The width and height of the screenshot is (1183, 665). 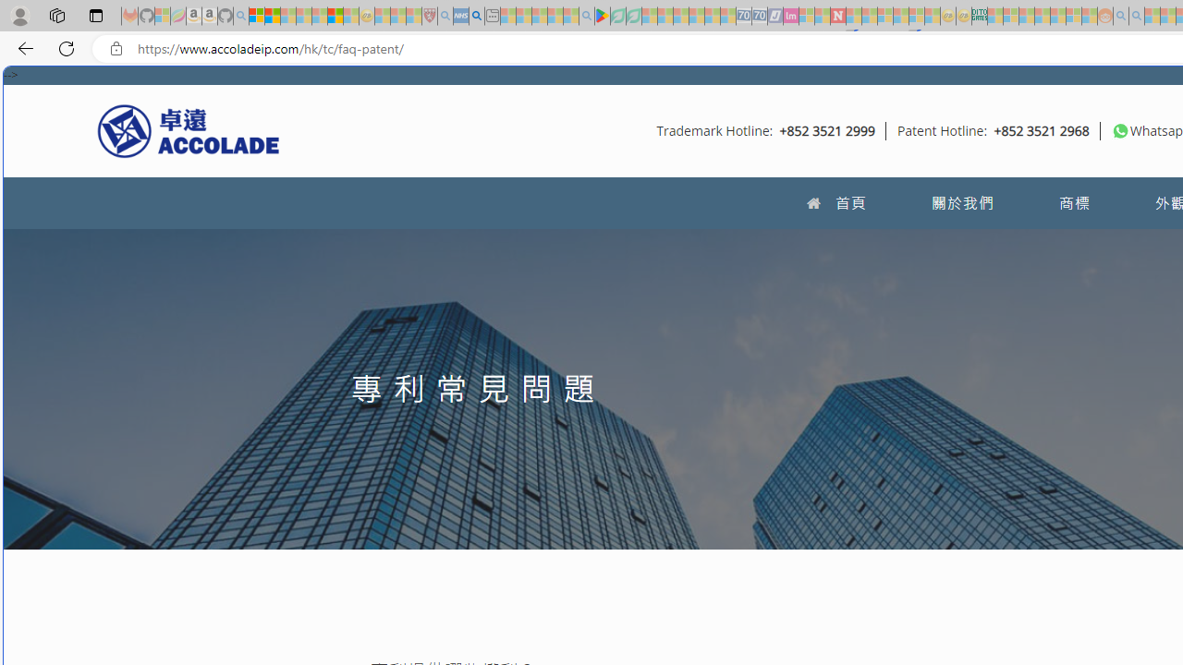 What do you see at coordinates (287, 17) in the screenshot?
I see `The Weather Channel - MSN - Sleeping` at bounding box center [287, 17].